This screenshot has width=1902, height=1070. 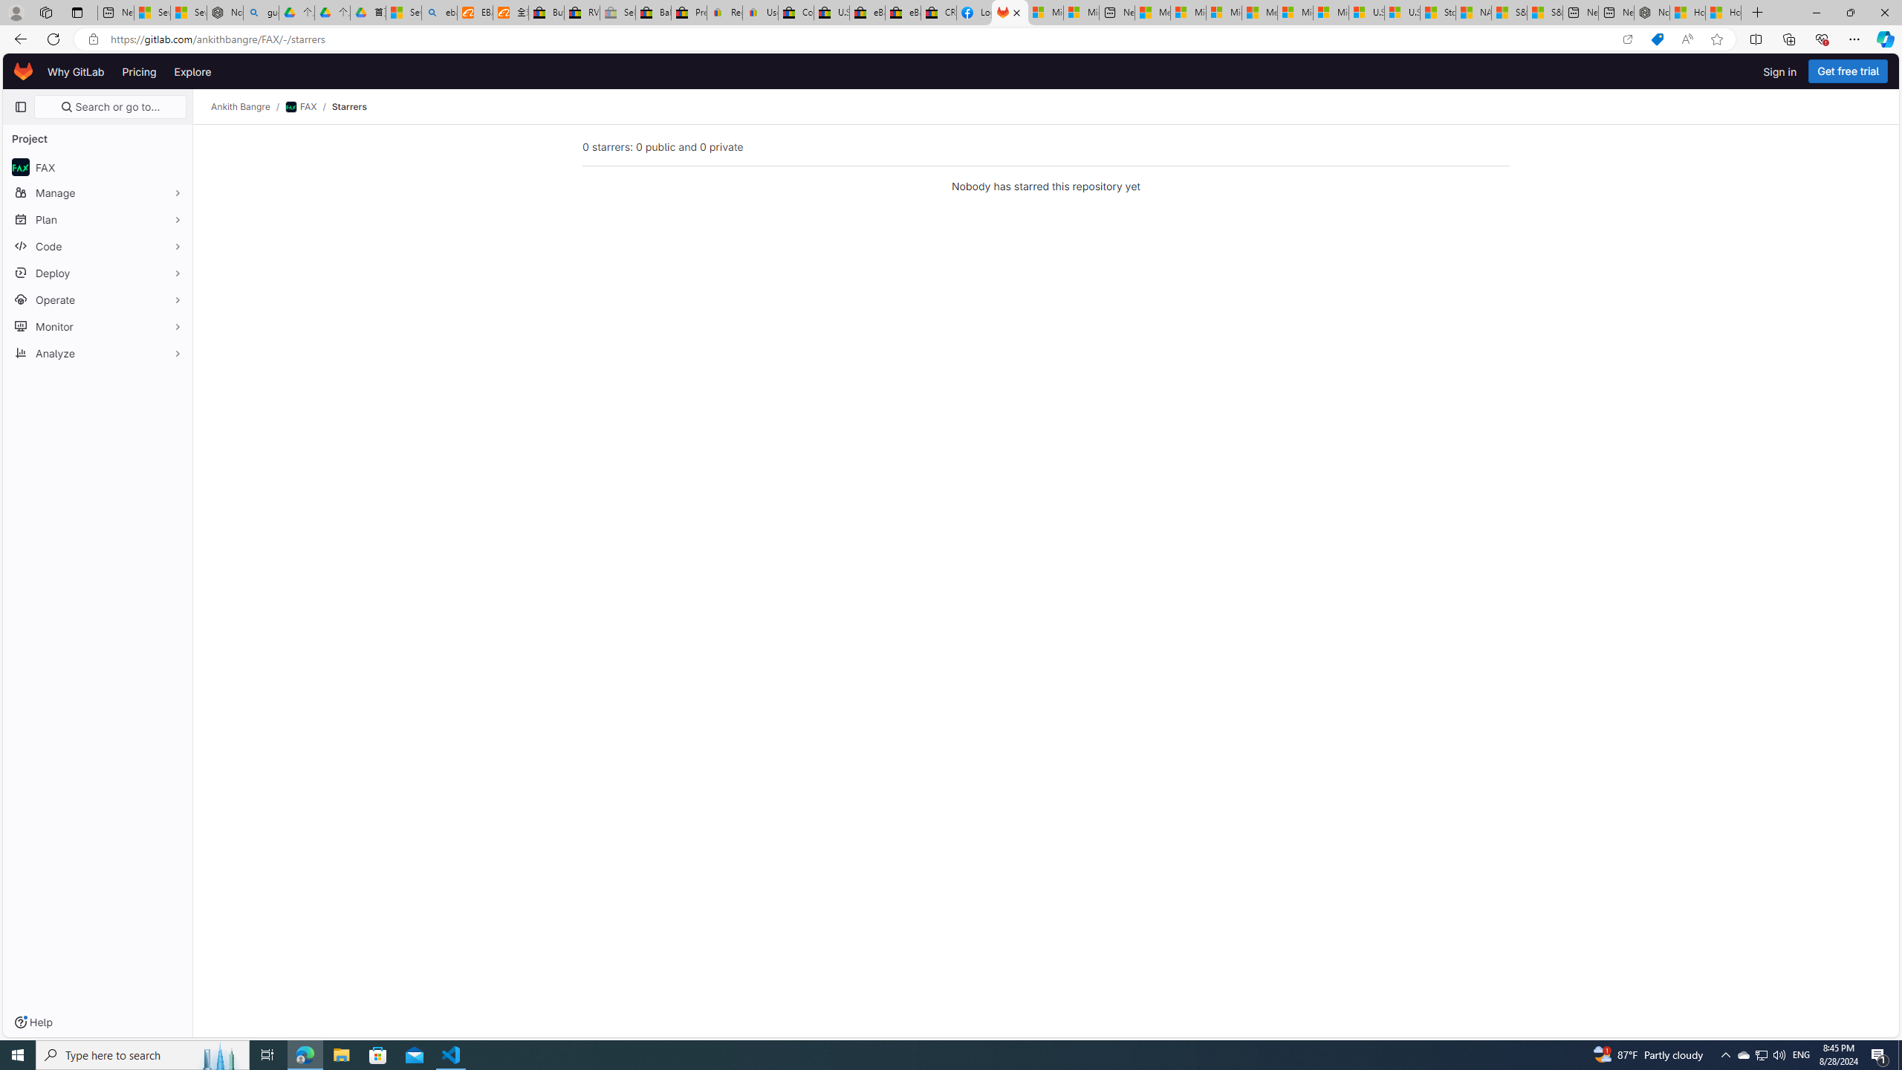 I want to click on Add this page to favorites (Ctrl+D), so click(x=1718, y=39).